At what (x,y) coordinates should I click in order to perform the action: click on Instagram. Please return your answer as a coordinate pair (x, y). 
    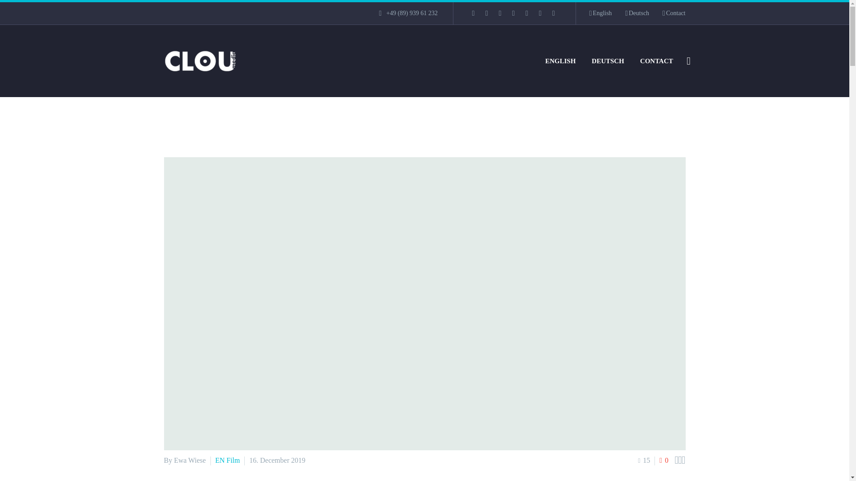
    Looking at the image, I should click on (514, 13).